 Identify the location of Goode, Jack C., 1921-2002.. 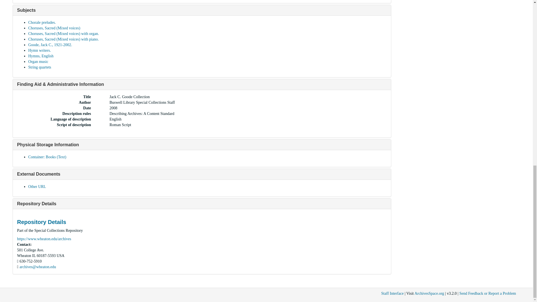
(50, 45).